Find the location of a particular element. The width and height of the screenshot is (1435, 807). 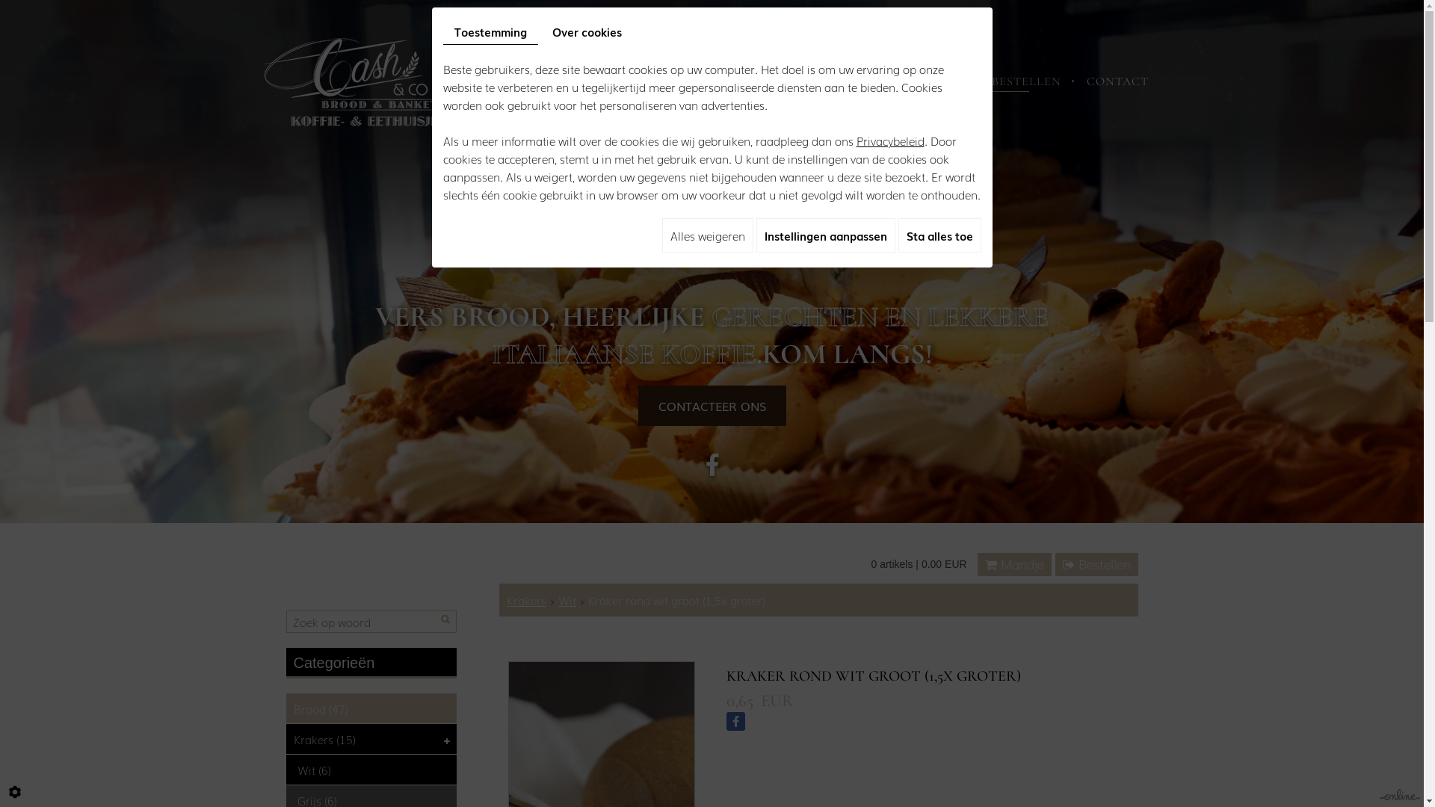

Mandje is located at coordinates (1015, 565).